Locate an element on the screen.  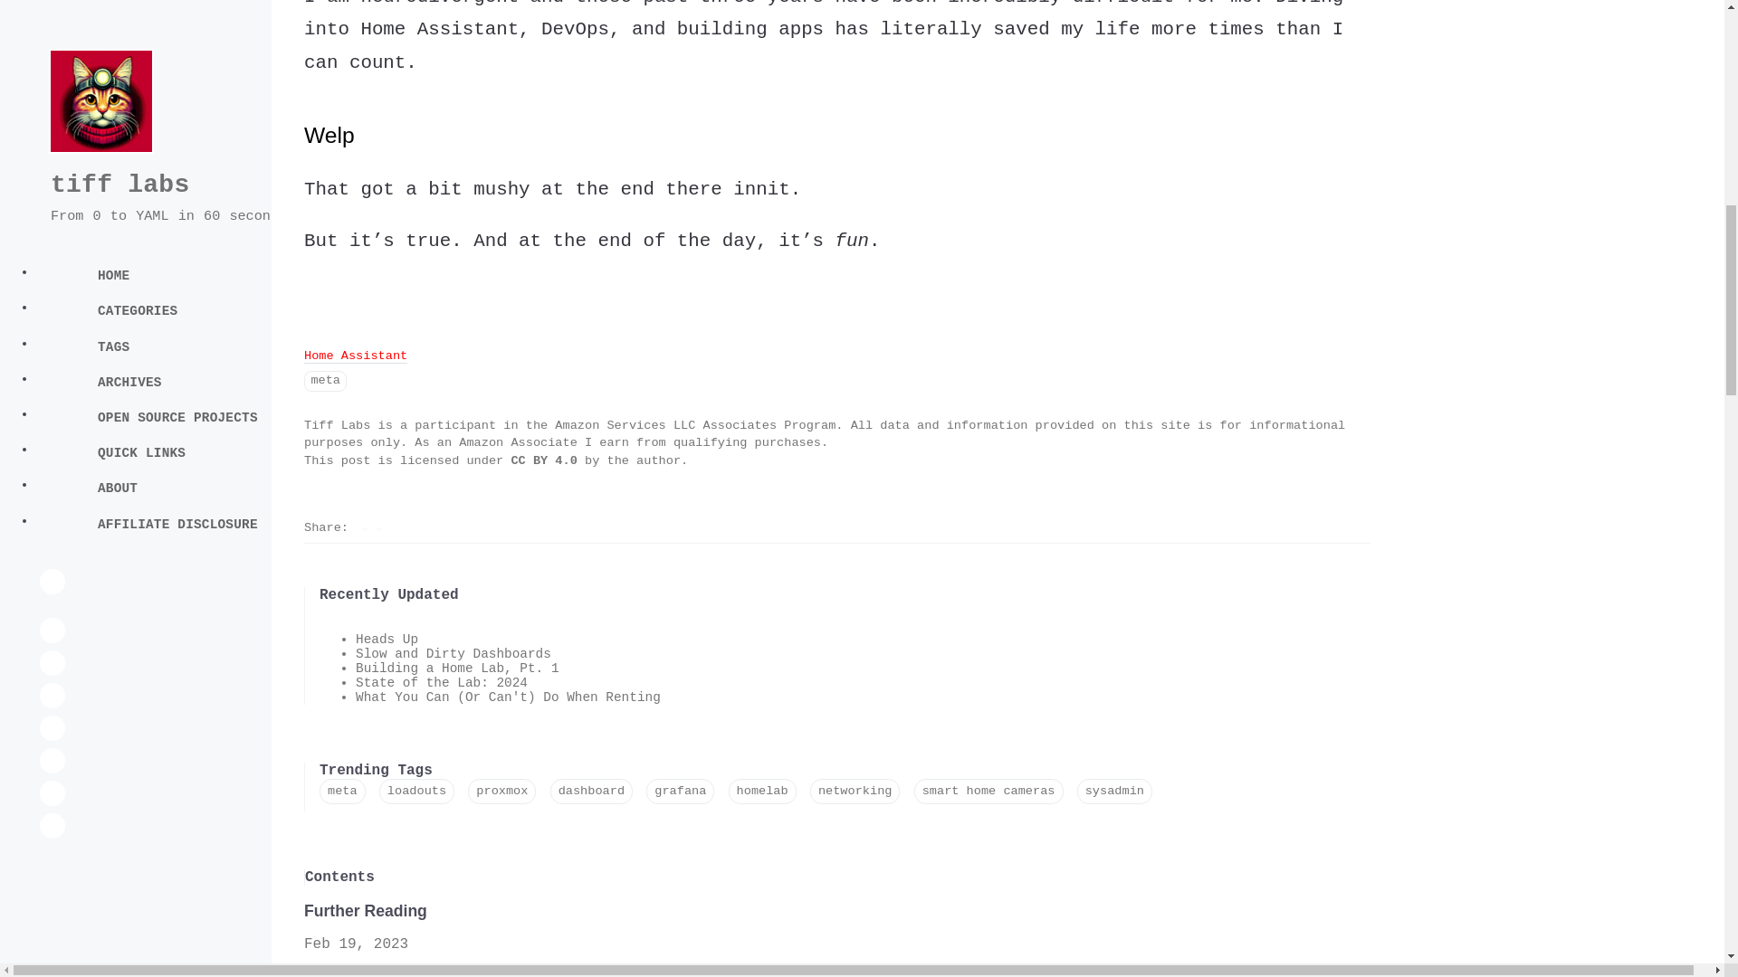
State of the Lab: 2024 is located at coordinates (442, 682).